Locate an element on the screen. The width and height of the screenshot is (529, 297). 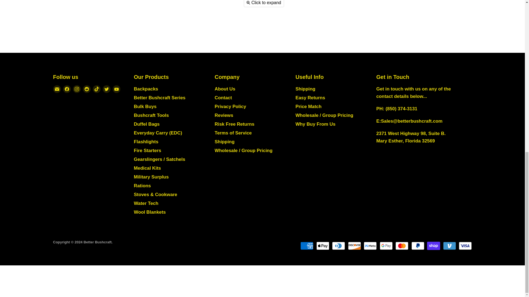
Twitter is located at coordinates (106, 89).